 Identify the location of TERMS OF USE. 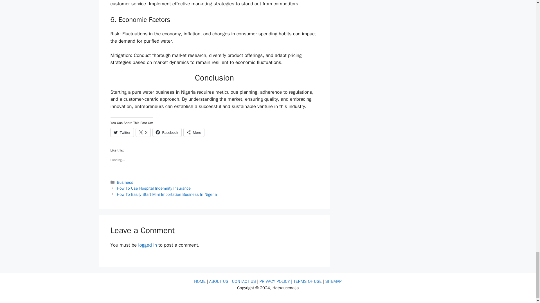
(308, 281).